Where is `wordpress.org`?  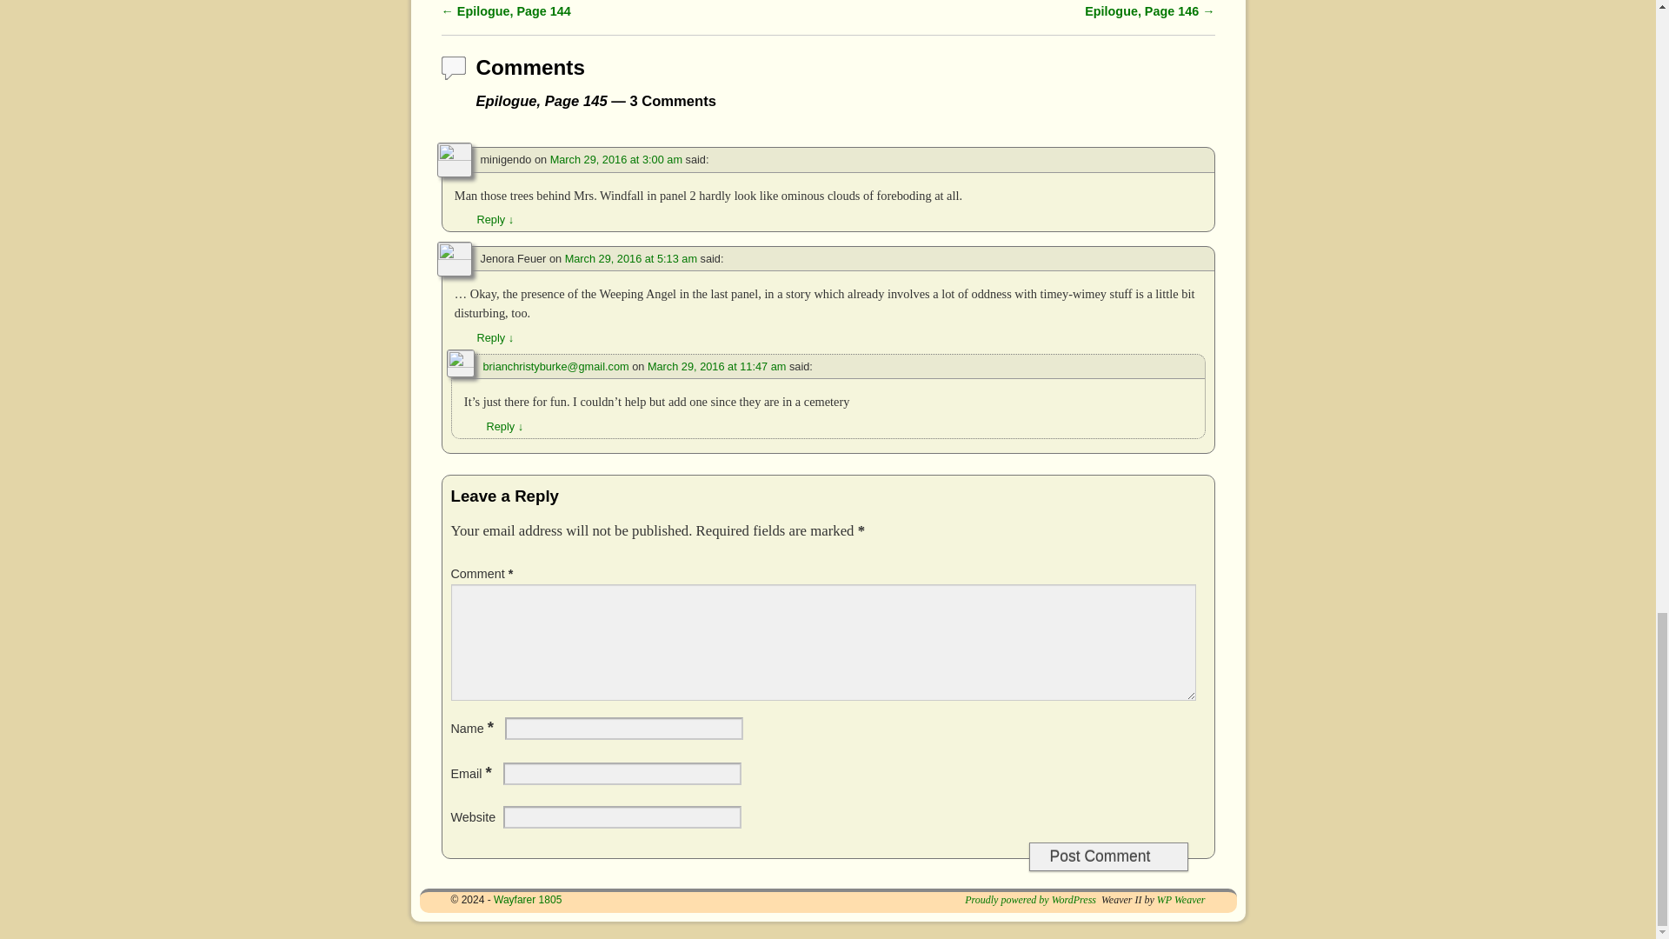 wordpress.org is located at coordinates (1030, 900).